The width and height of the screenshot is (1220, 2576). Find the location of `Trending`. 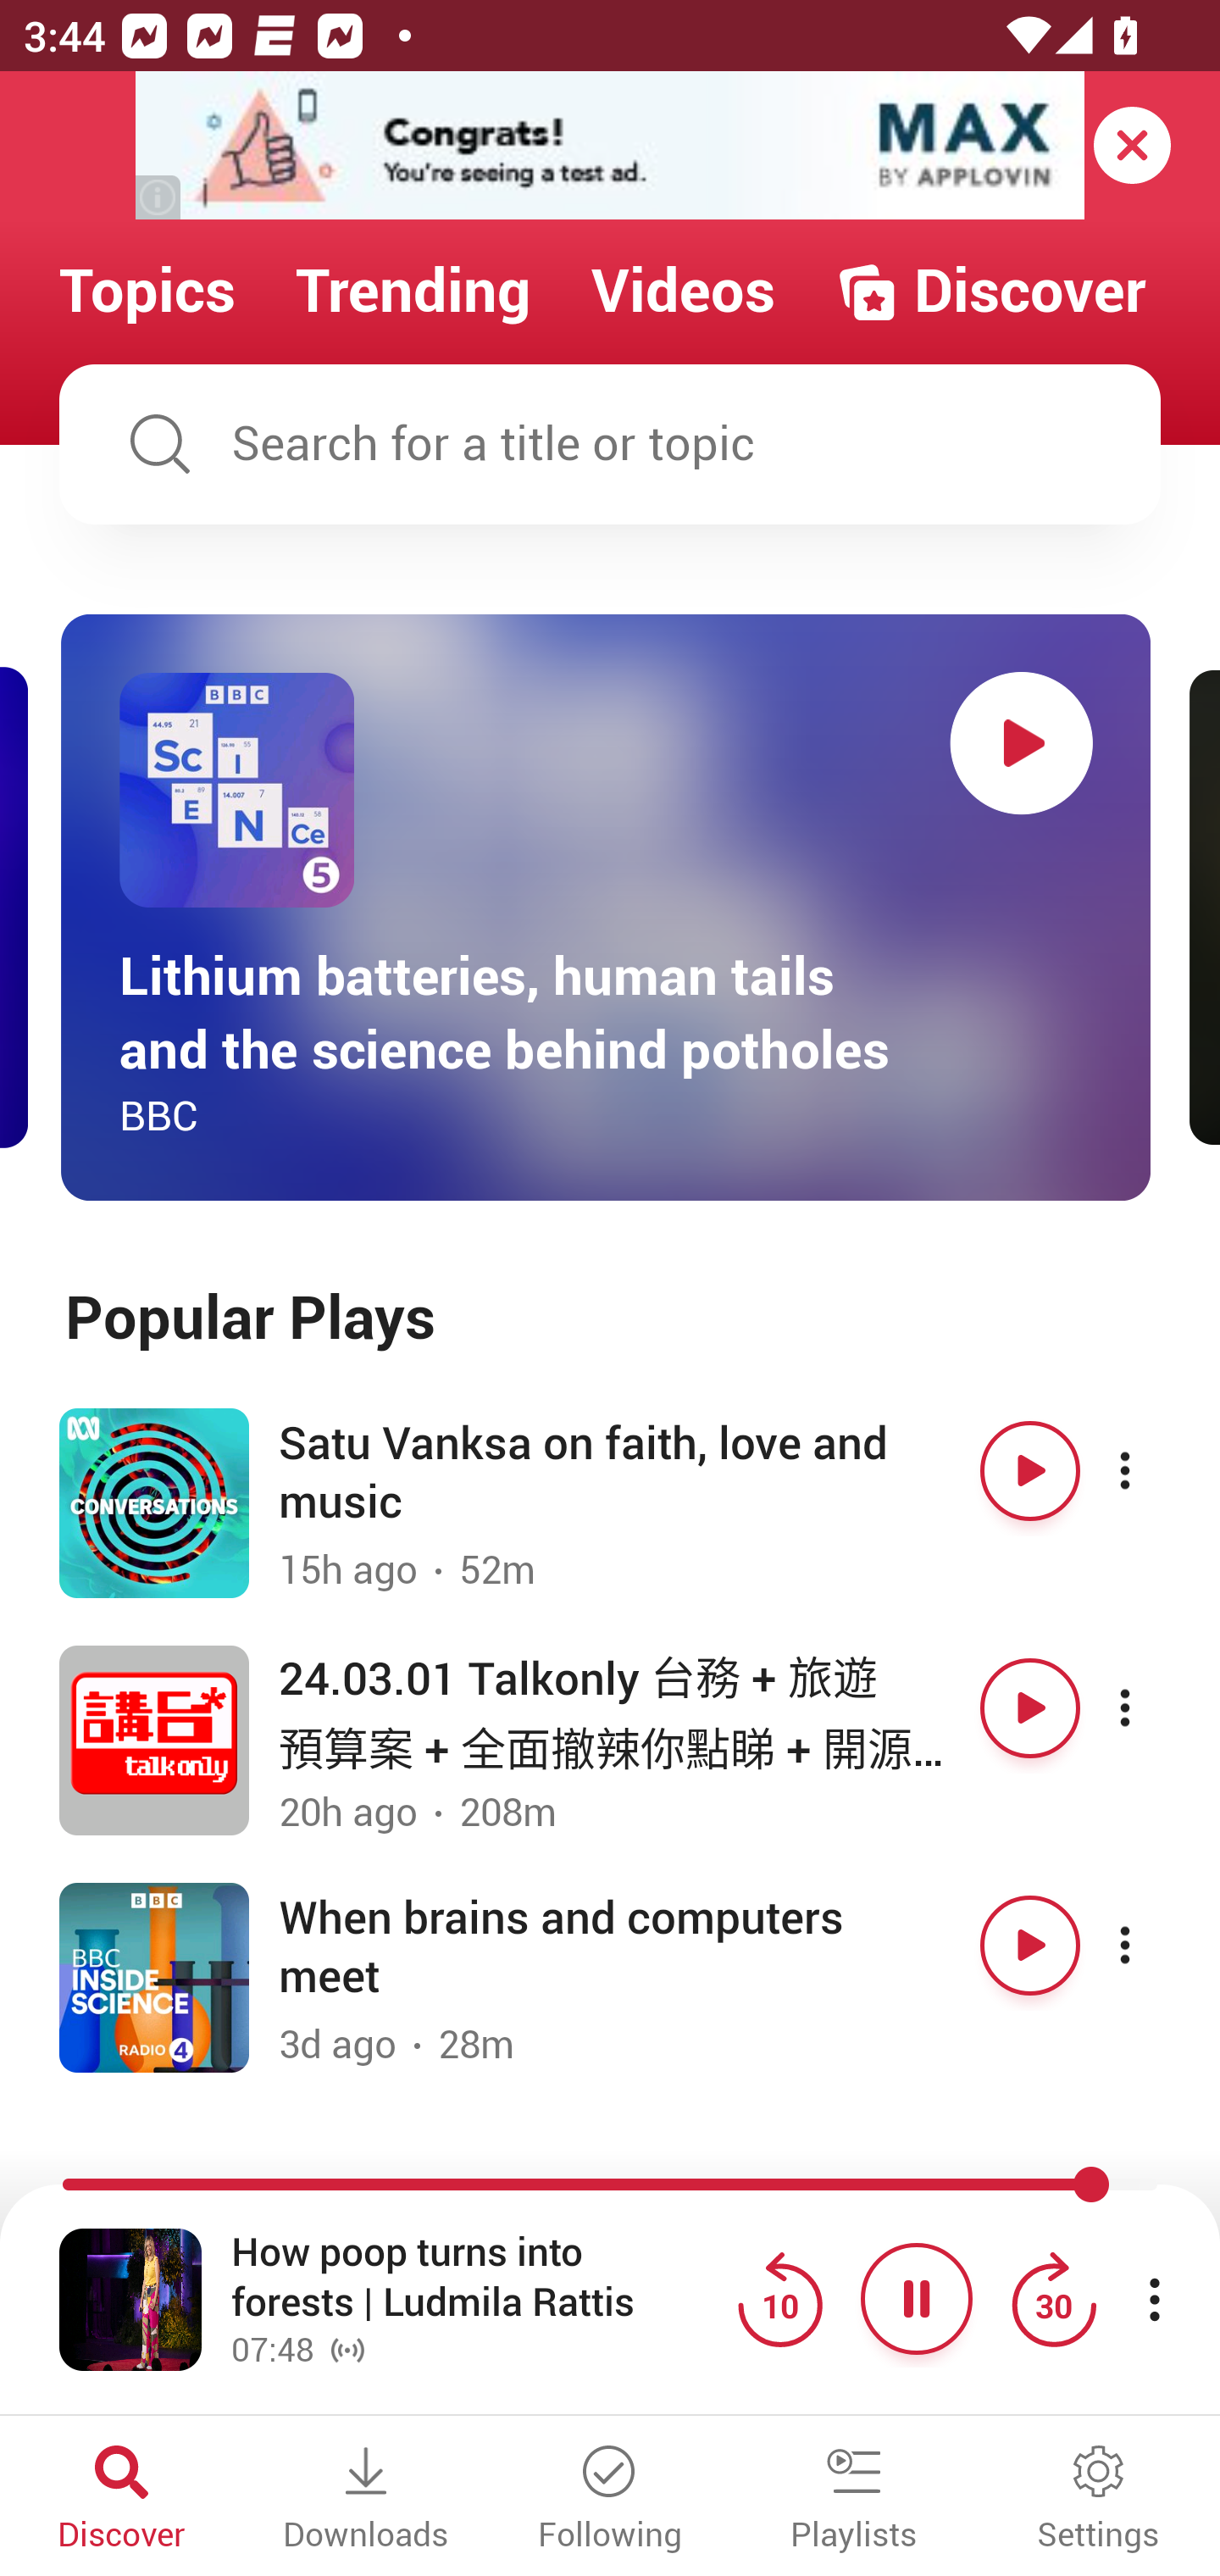

Trending is located at coordinates (413, 291).